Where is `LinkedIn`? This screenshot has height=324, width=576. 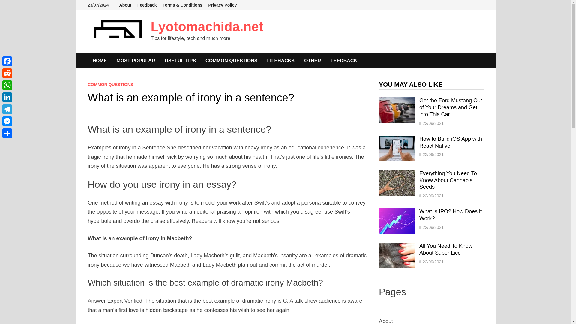
LinkedIn is located at coordinates (7, 97).